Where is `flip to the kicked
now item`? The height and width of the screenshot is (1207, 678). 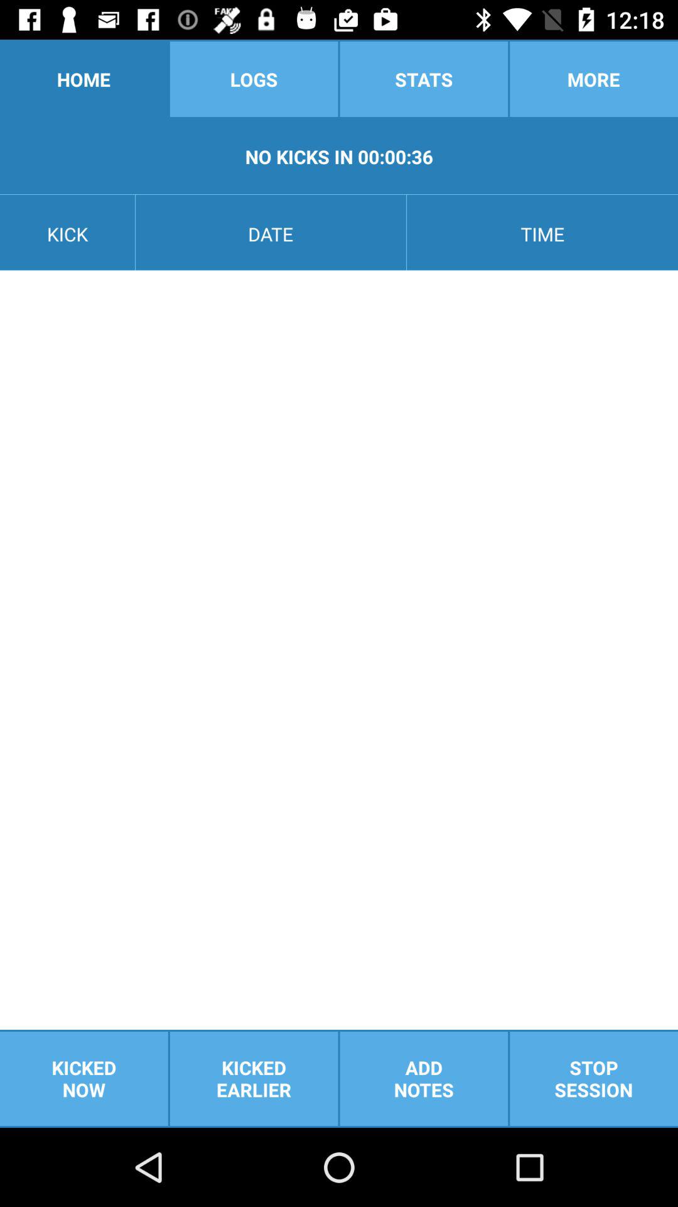 flip to the kicked
now item is located at coordinates (84, 1079).